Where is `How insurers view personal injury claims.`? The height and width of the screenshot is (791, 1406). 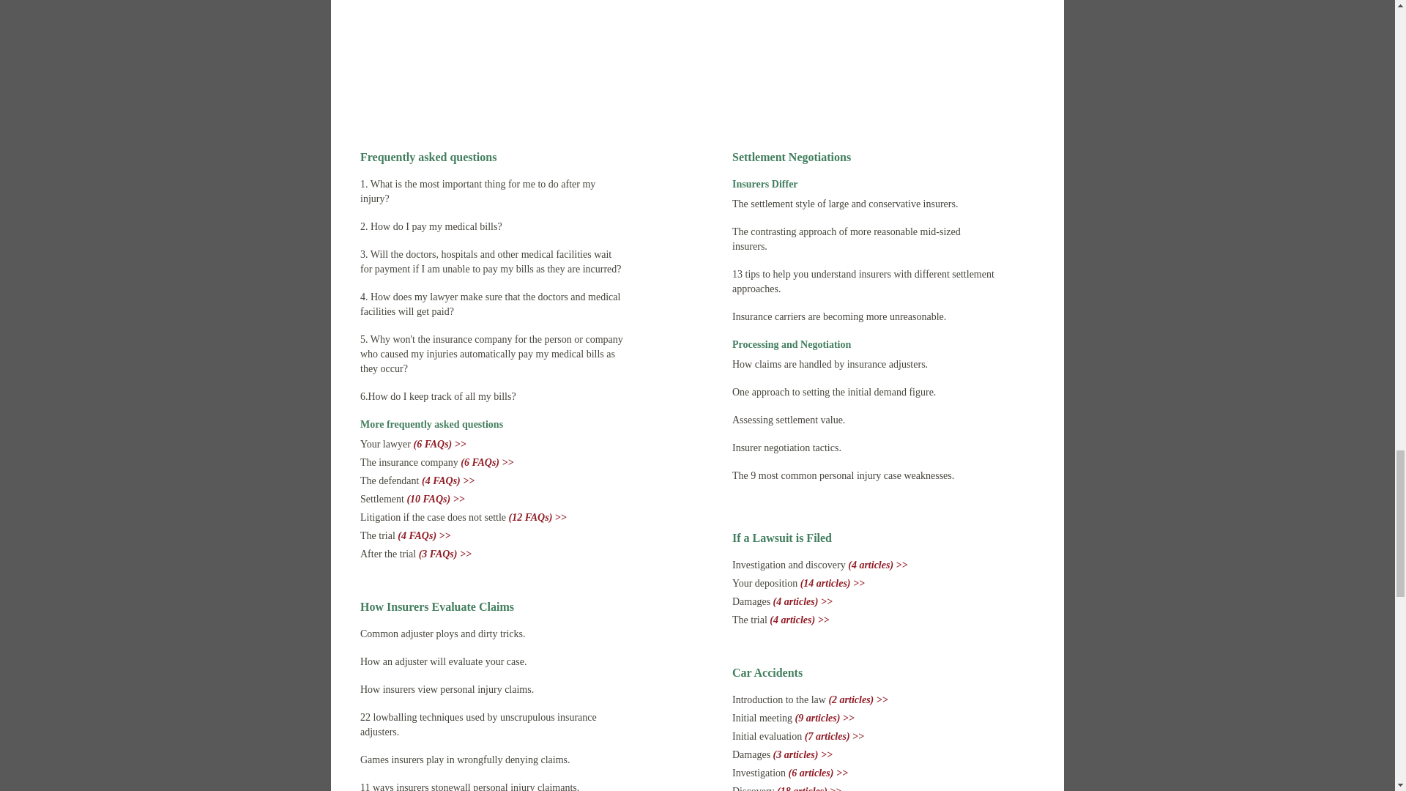
How insurers view personal injury claims. is located at coordinates (447, 690).